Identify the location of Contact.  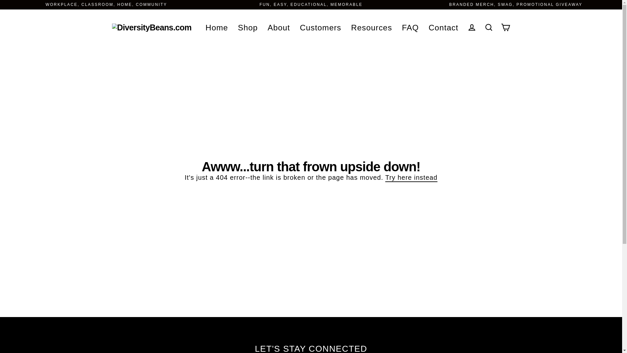
(443, 27).